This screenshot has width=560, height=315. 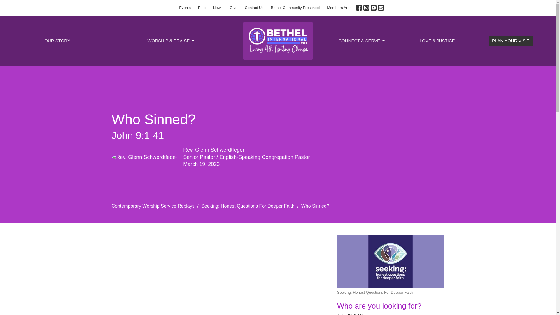 What do you see at coordinates (248, 206) in the screenshot?
I see `Seeking: Honest Questions For Deeper Faith` at bounding box center [248, 206].